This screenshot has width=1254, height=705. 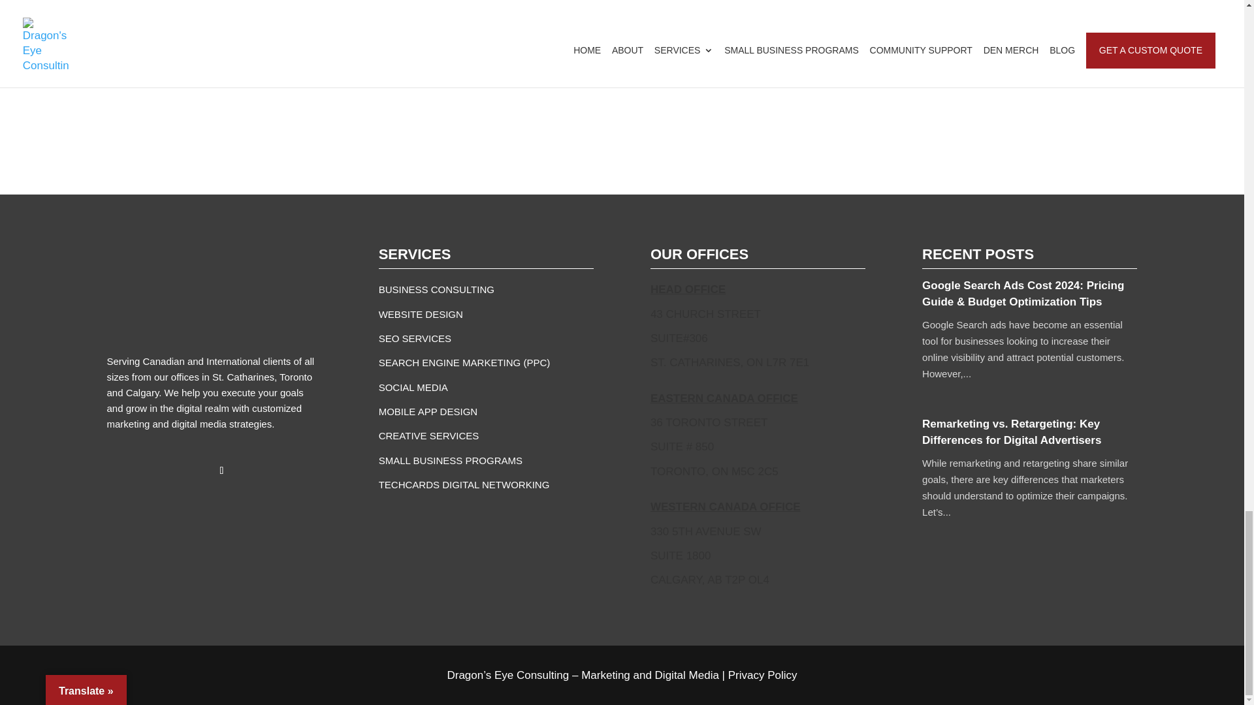 I want to click on Follow on Instagram, so click(x=170, y=470).